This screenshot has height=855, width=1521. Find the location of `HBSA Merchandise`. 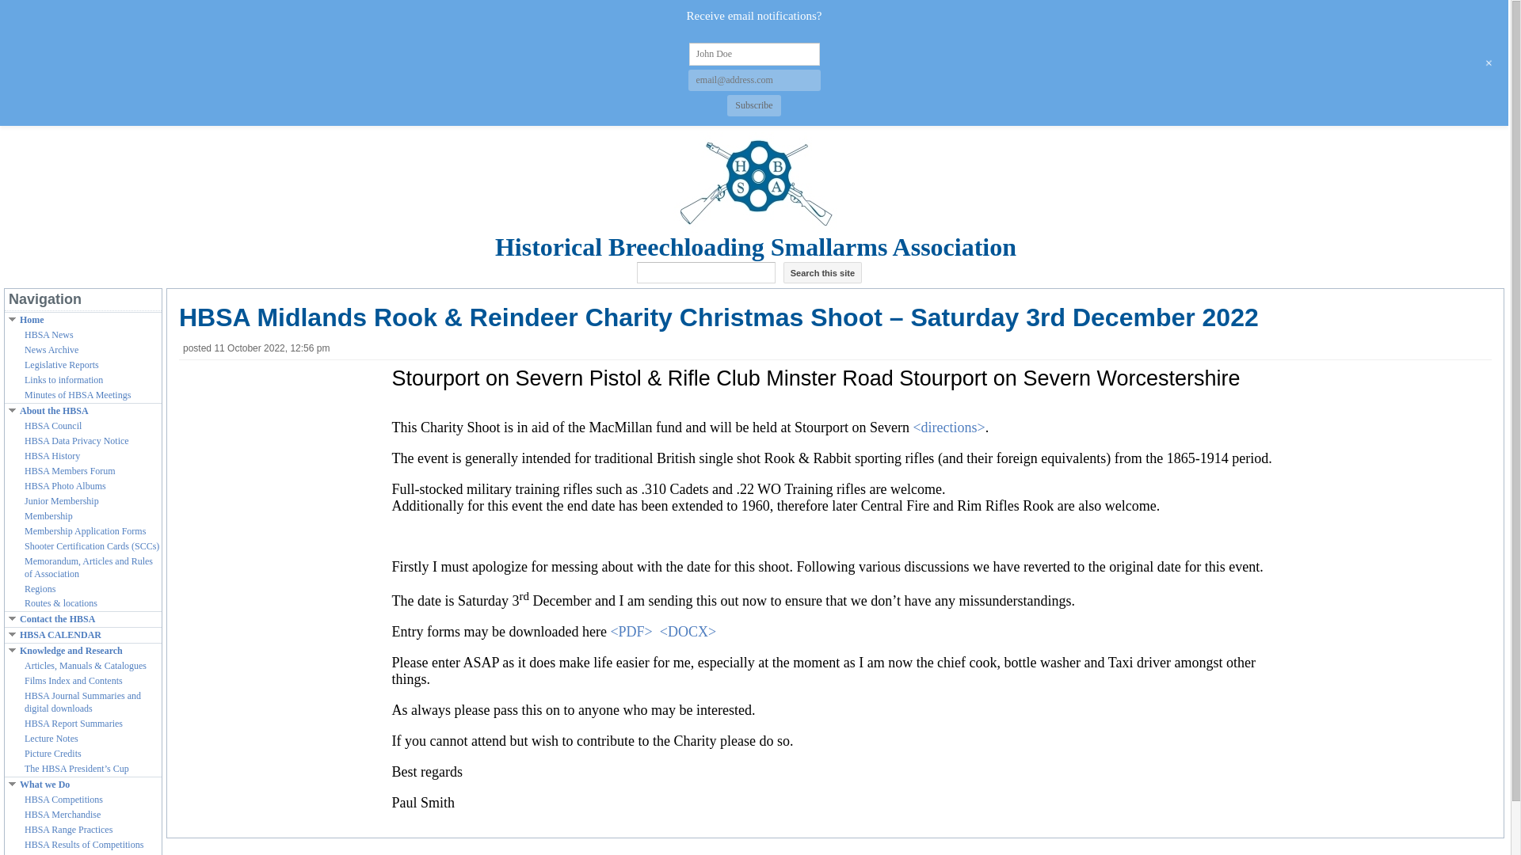

HBSA Merchandise is located at coordinates (92, 815).